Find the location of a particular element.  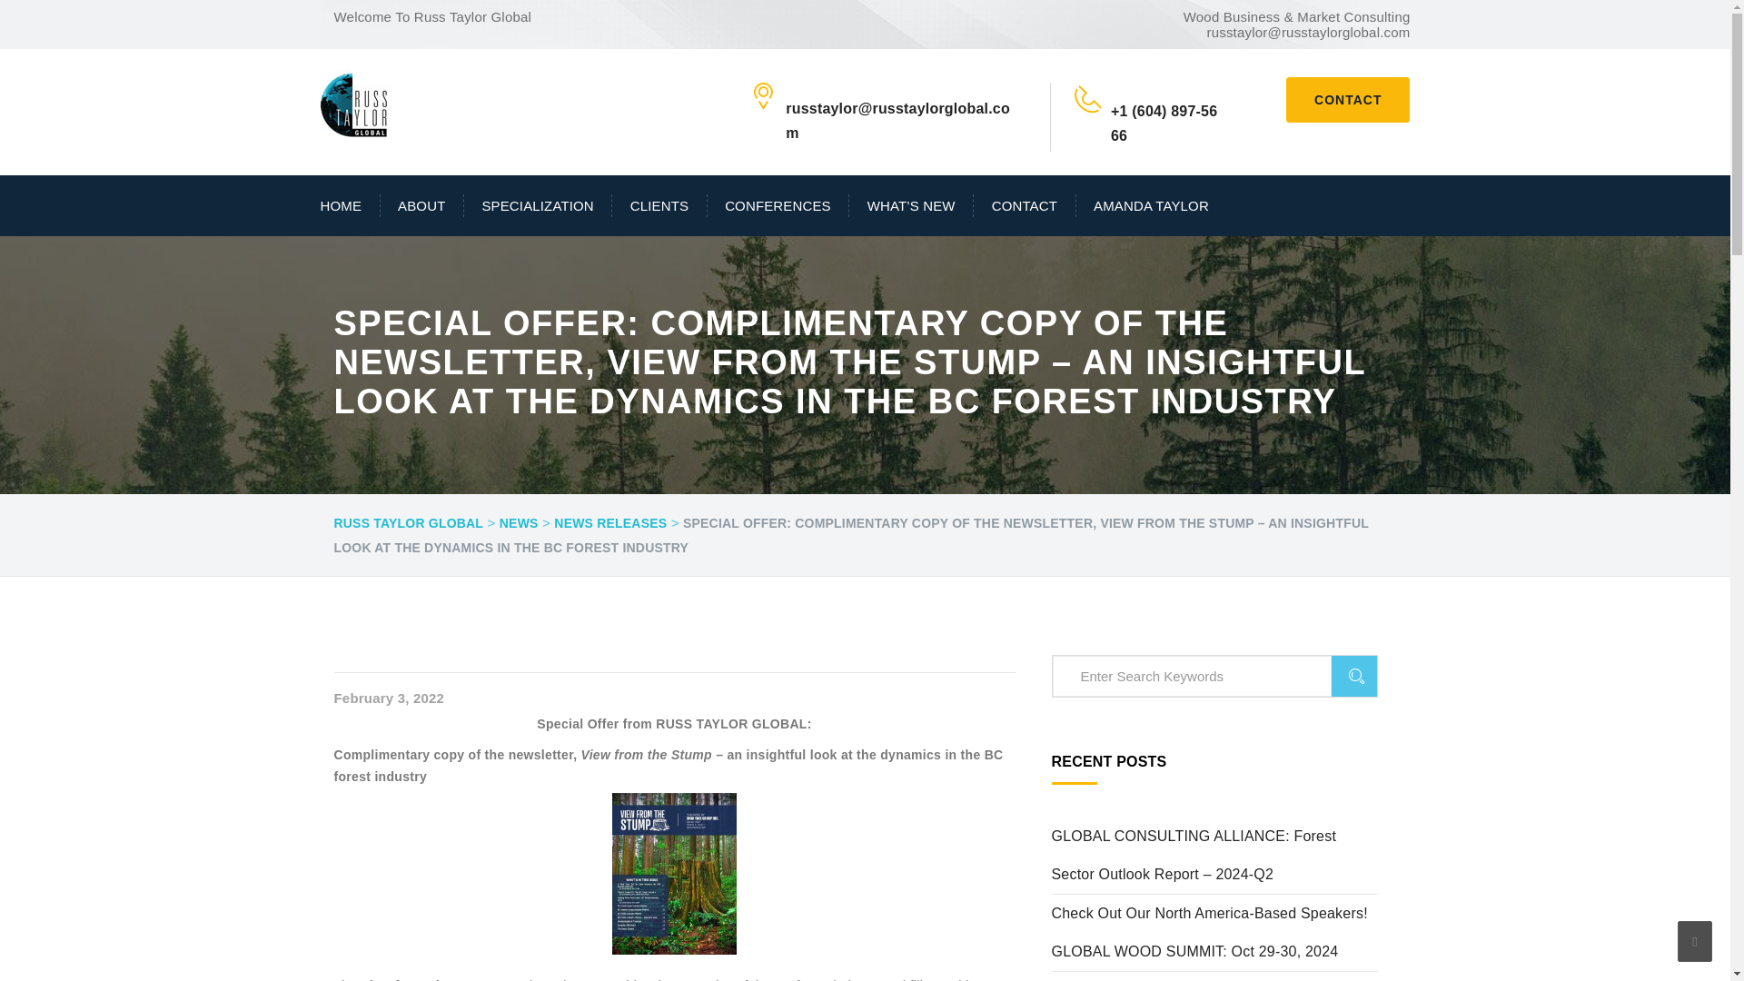

CONTACT is located at coordinates (1025, 205).